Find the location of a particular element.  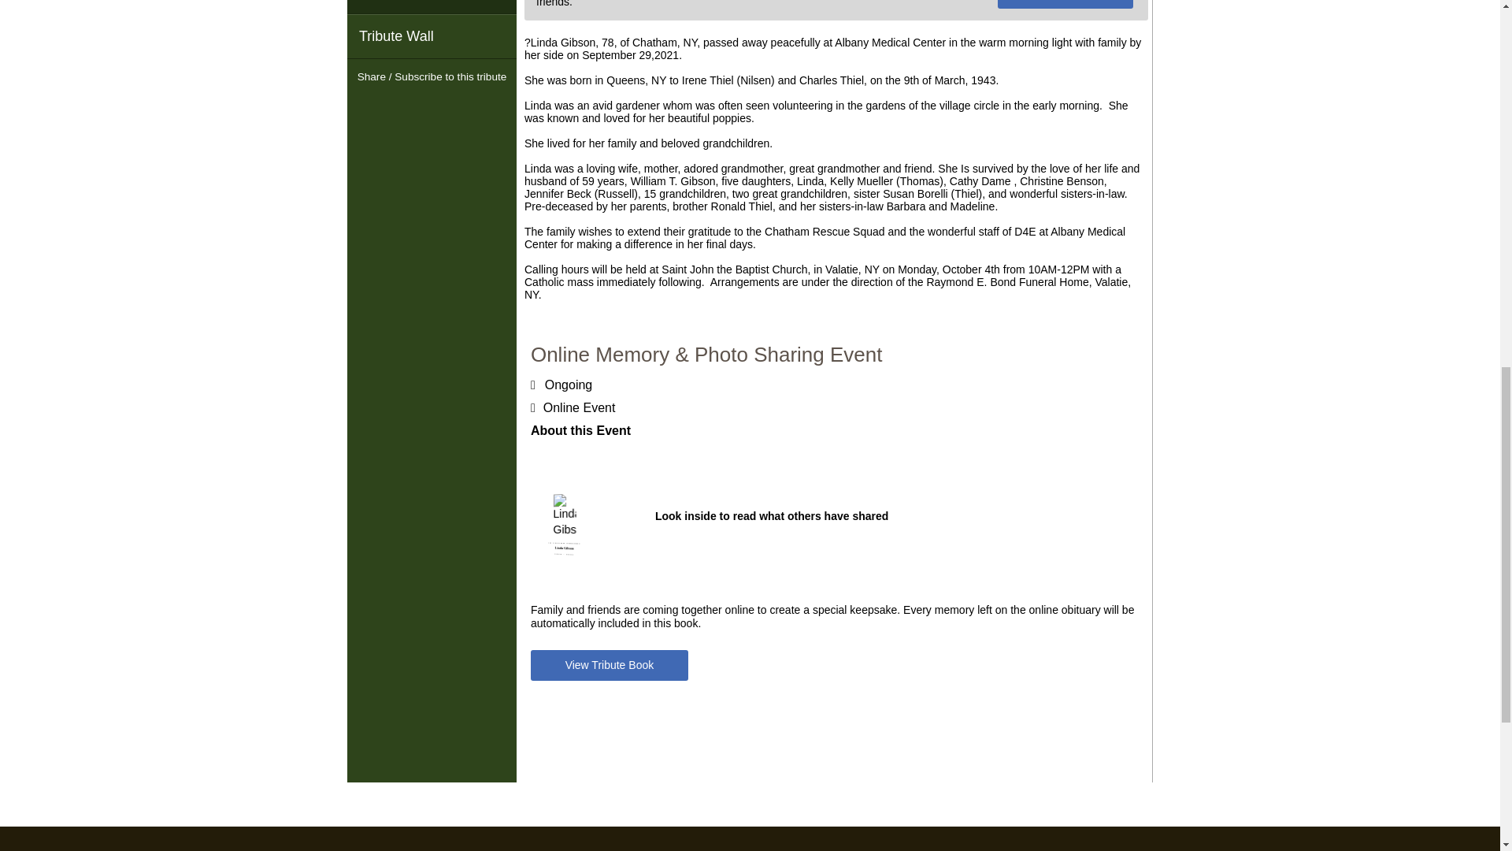

View Tribute Book is located at coordinates (609, 666).